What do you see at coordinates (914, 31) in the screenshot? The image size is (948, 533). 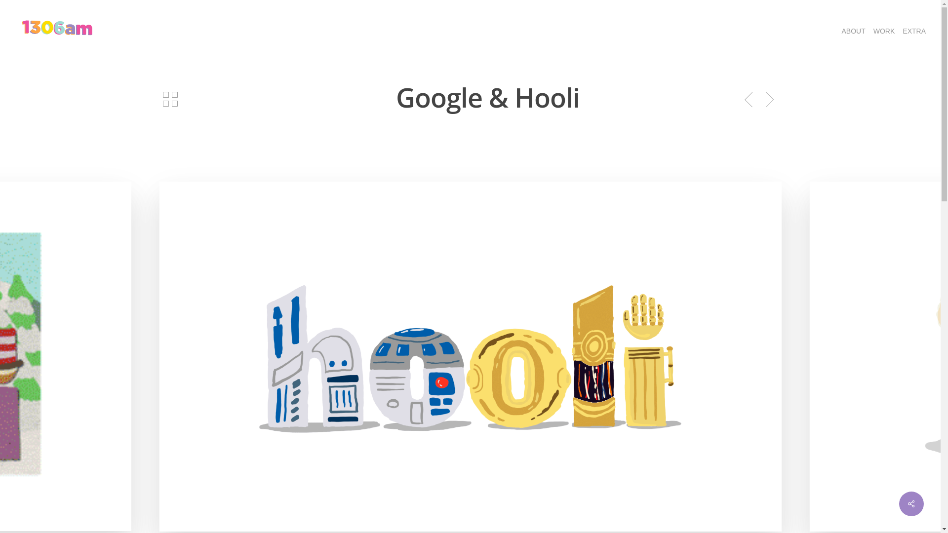 I see `EXTRA` at bounding box center [914, 31].